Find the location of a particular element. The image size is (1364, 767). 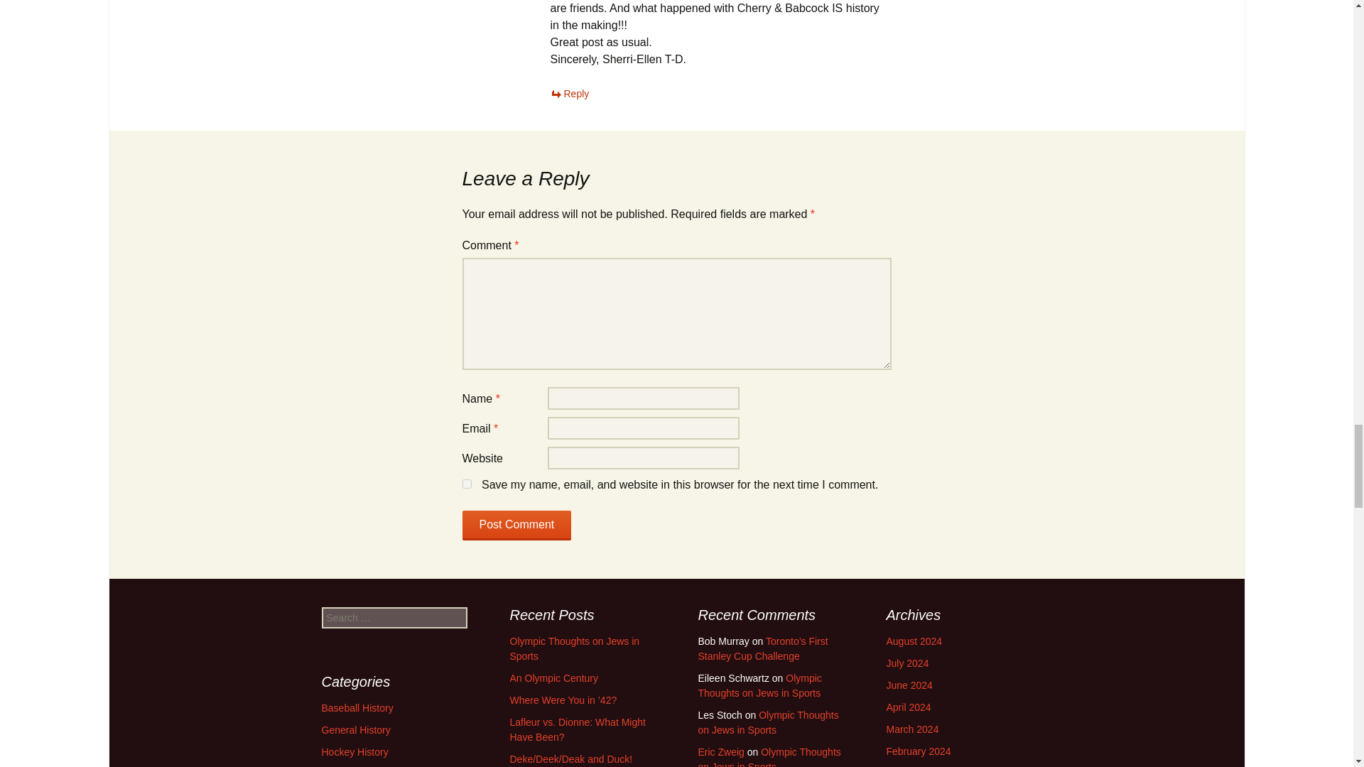

Olympic Thoughts on Jews in Sports is located at coordinates (575, 649).